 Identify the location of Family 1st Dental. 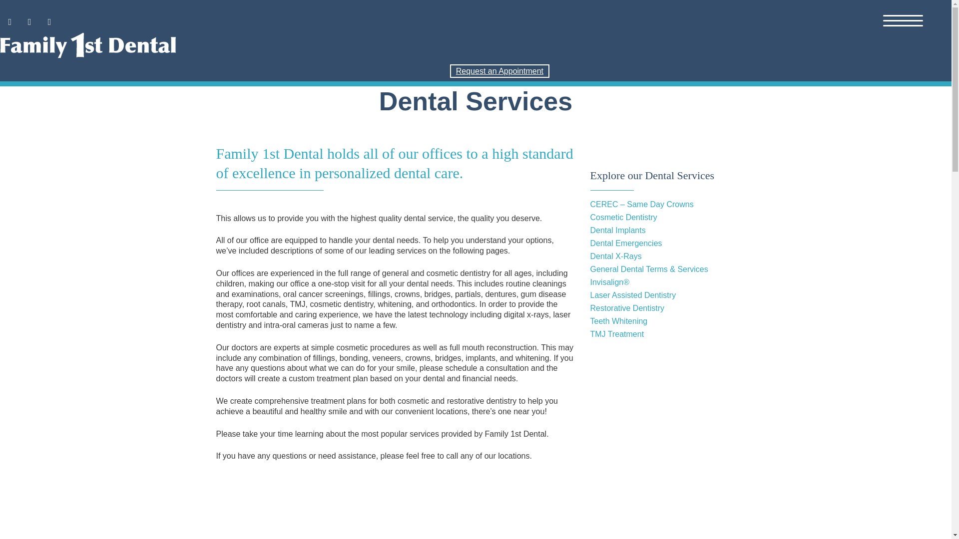
(275, 45).